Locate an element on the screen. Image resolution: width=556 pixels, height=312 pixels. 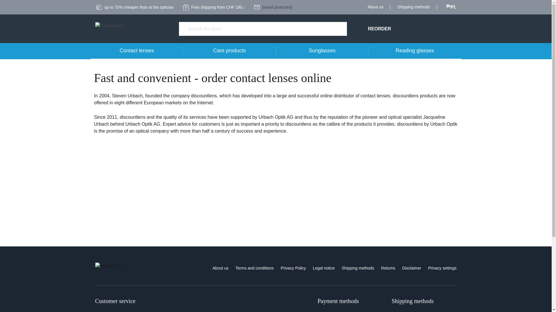
About us is located at coordinates (375, 7).